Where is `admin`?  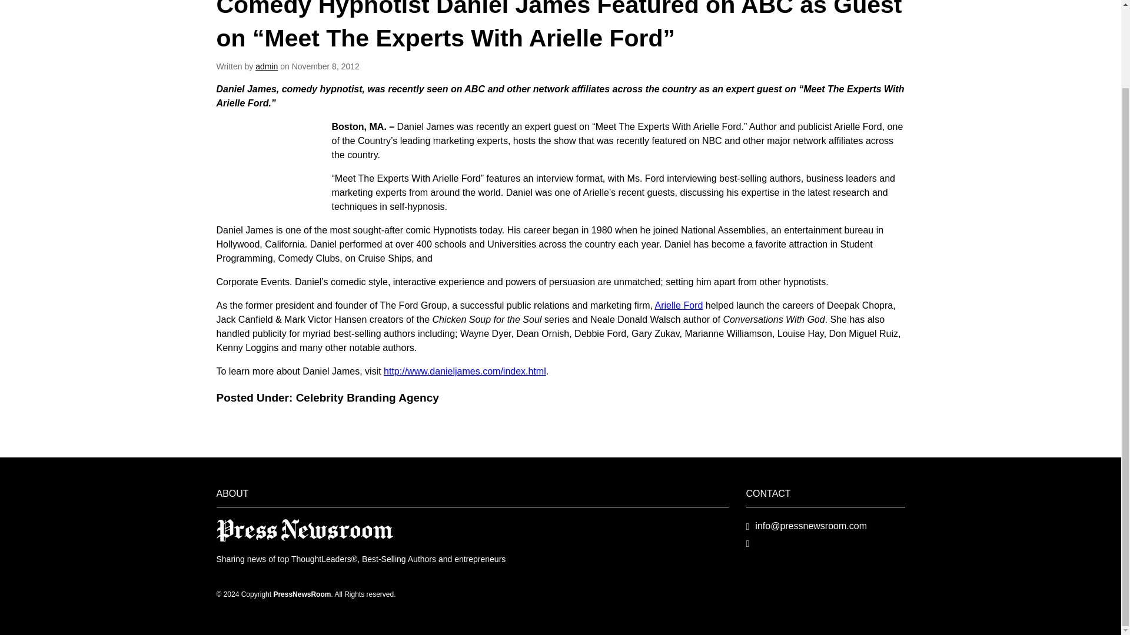
admin is located at coordinates (266, 66).